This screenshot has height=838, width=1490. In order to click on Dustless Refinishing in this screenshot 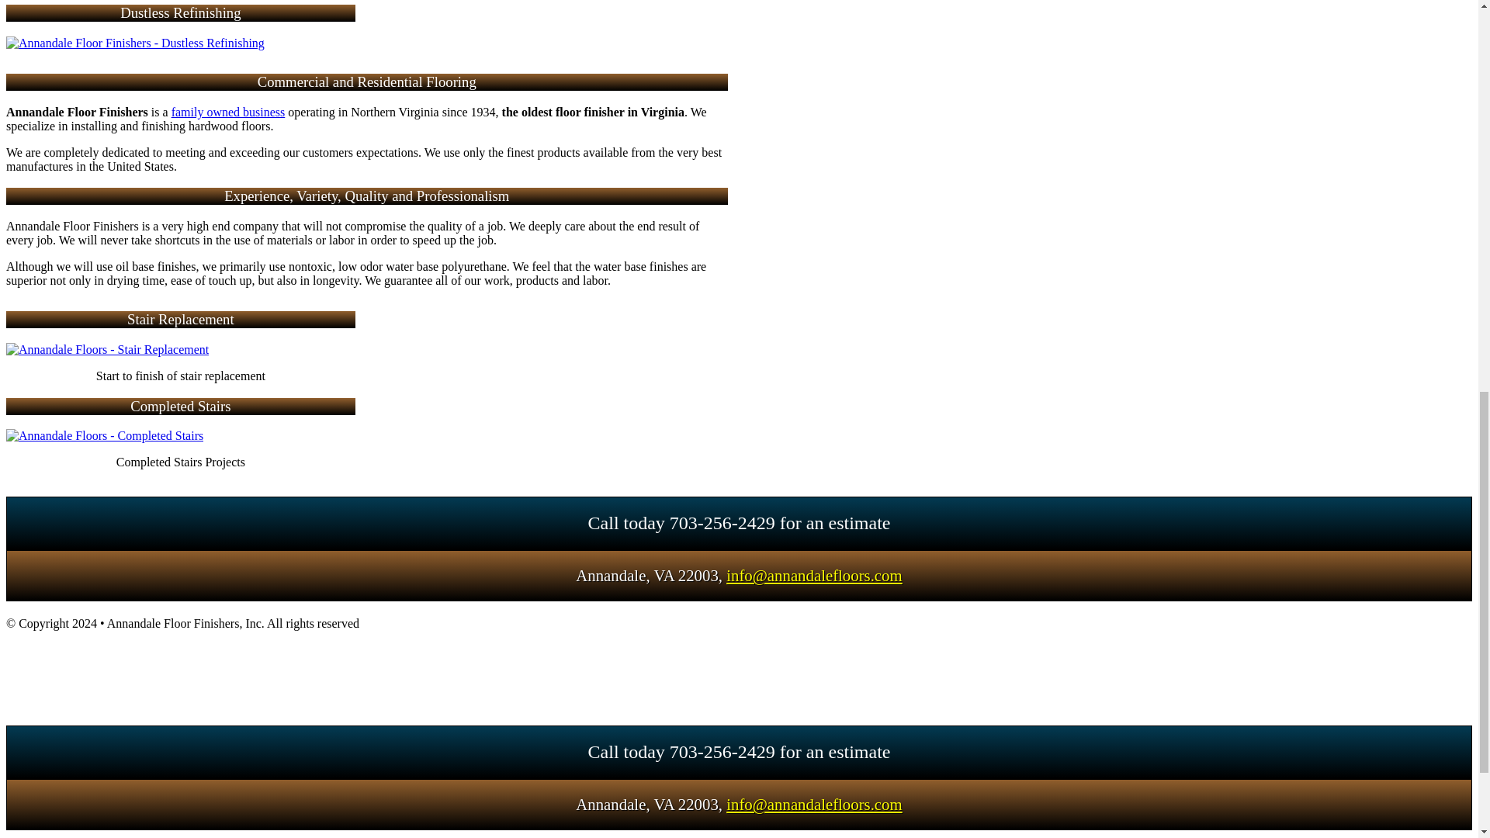, I will do `click(135, 43)`.